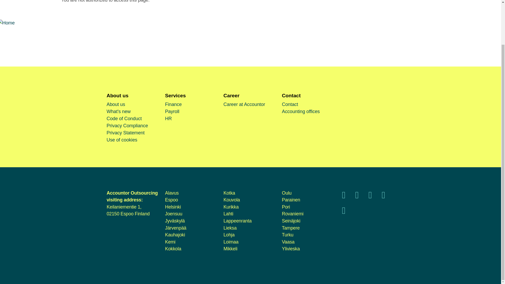 The height and width of the screenshot is (284, 505). Describe the element at coordinates (344, 212) in the screenshot. I see `LinkedIn` at that location.